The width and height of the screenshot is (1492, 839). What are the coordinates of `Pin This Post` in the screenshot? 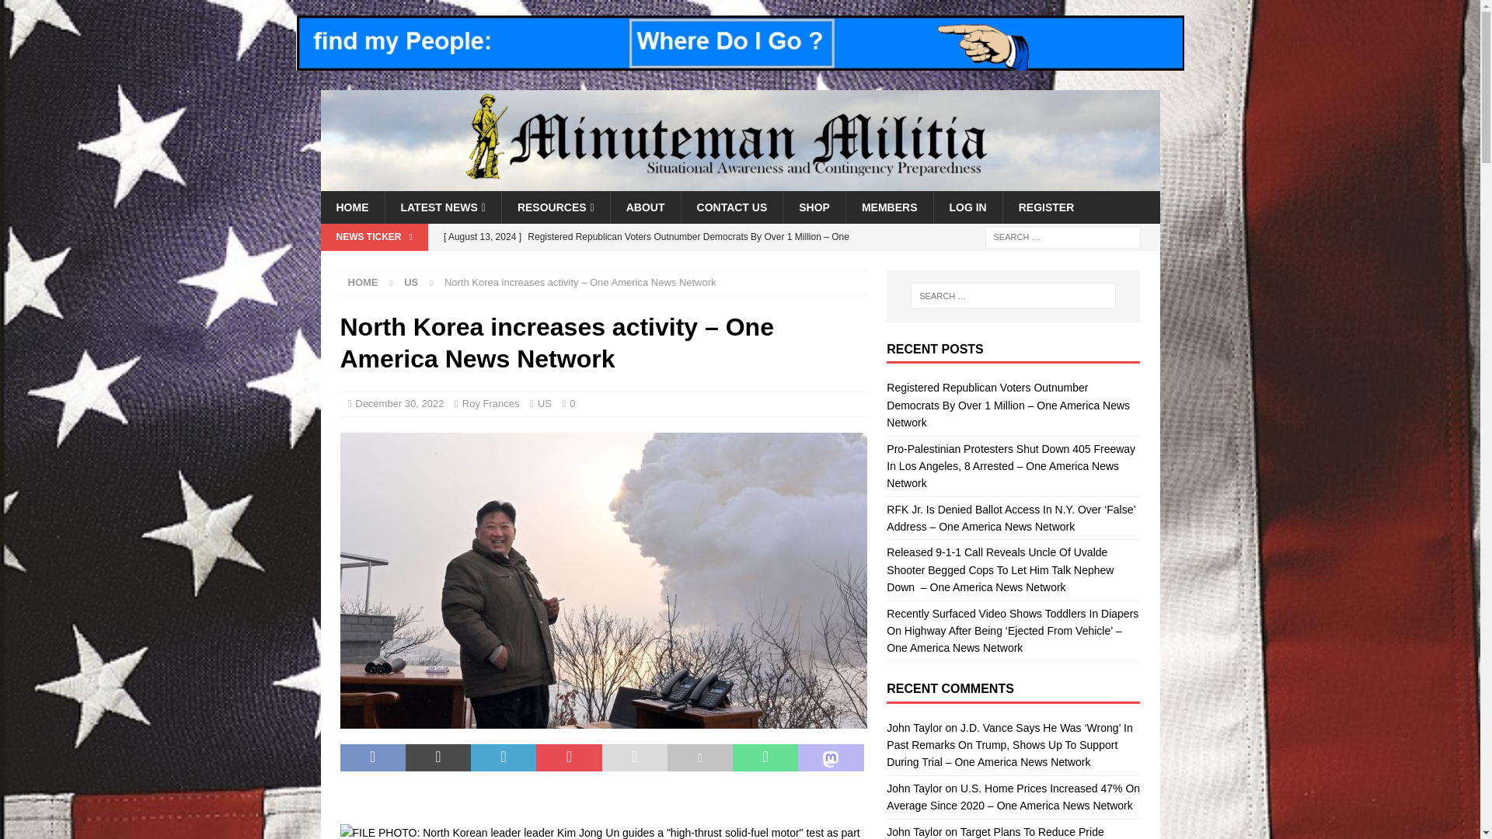 It's located at (568, 757).